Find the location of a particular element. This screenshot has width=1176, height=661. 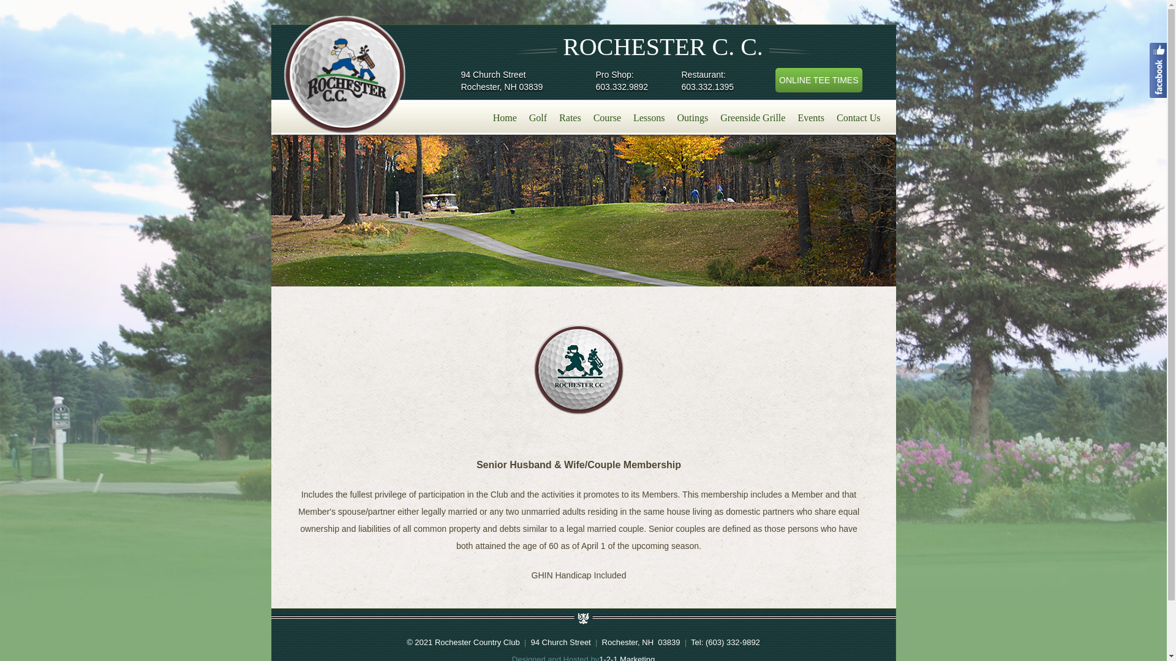

Course is located at coordinates (606, 116).